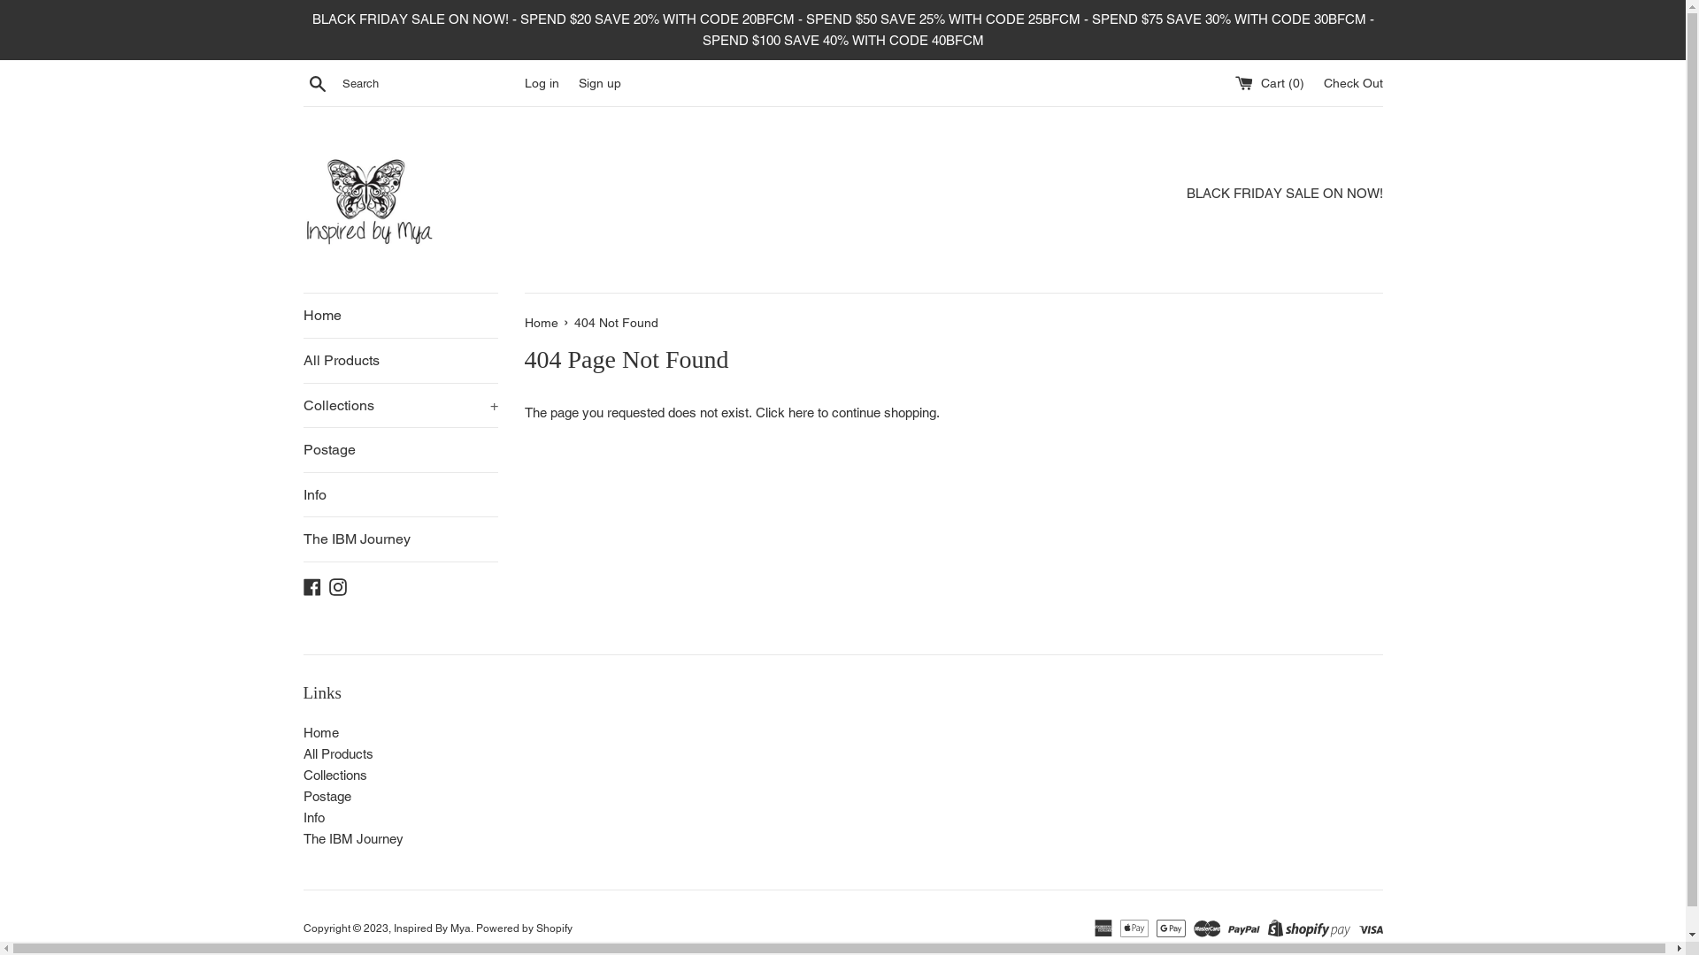  What do you see at coordinates (600, 83) in the screenshot?
I see `Sign up` at bounding box center [600, 83].